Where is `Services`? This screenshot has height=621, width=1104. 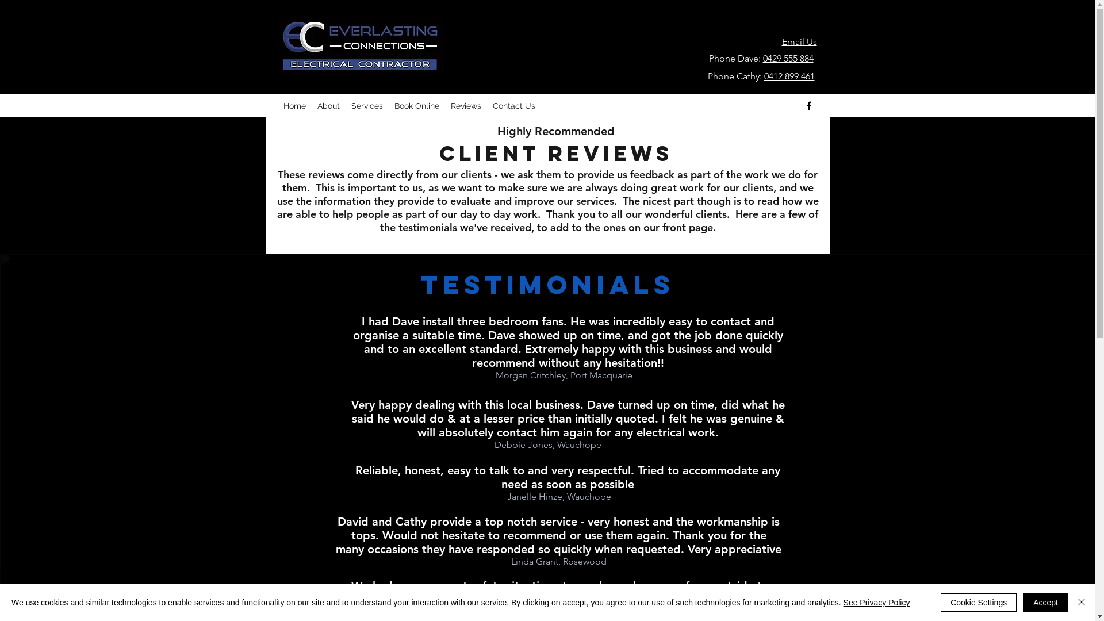 Services is located at coordinates (367, 106).